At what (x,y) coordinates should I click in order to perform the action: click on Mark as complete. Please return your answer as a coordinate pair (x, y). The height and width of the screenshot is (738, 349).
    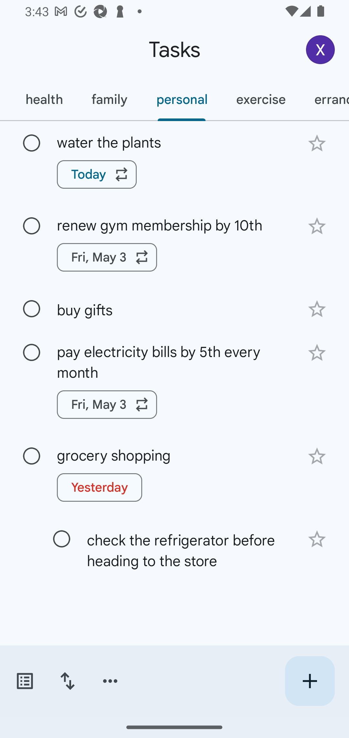
    Looking at the image, I should click on (32, 353).